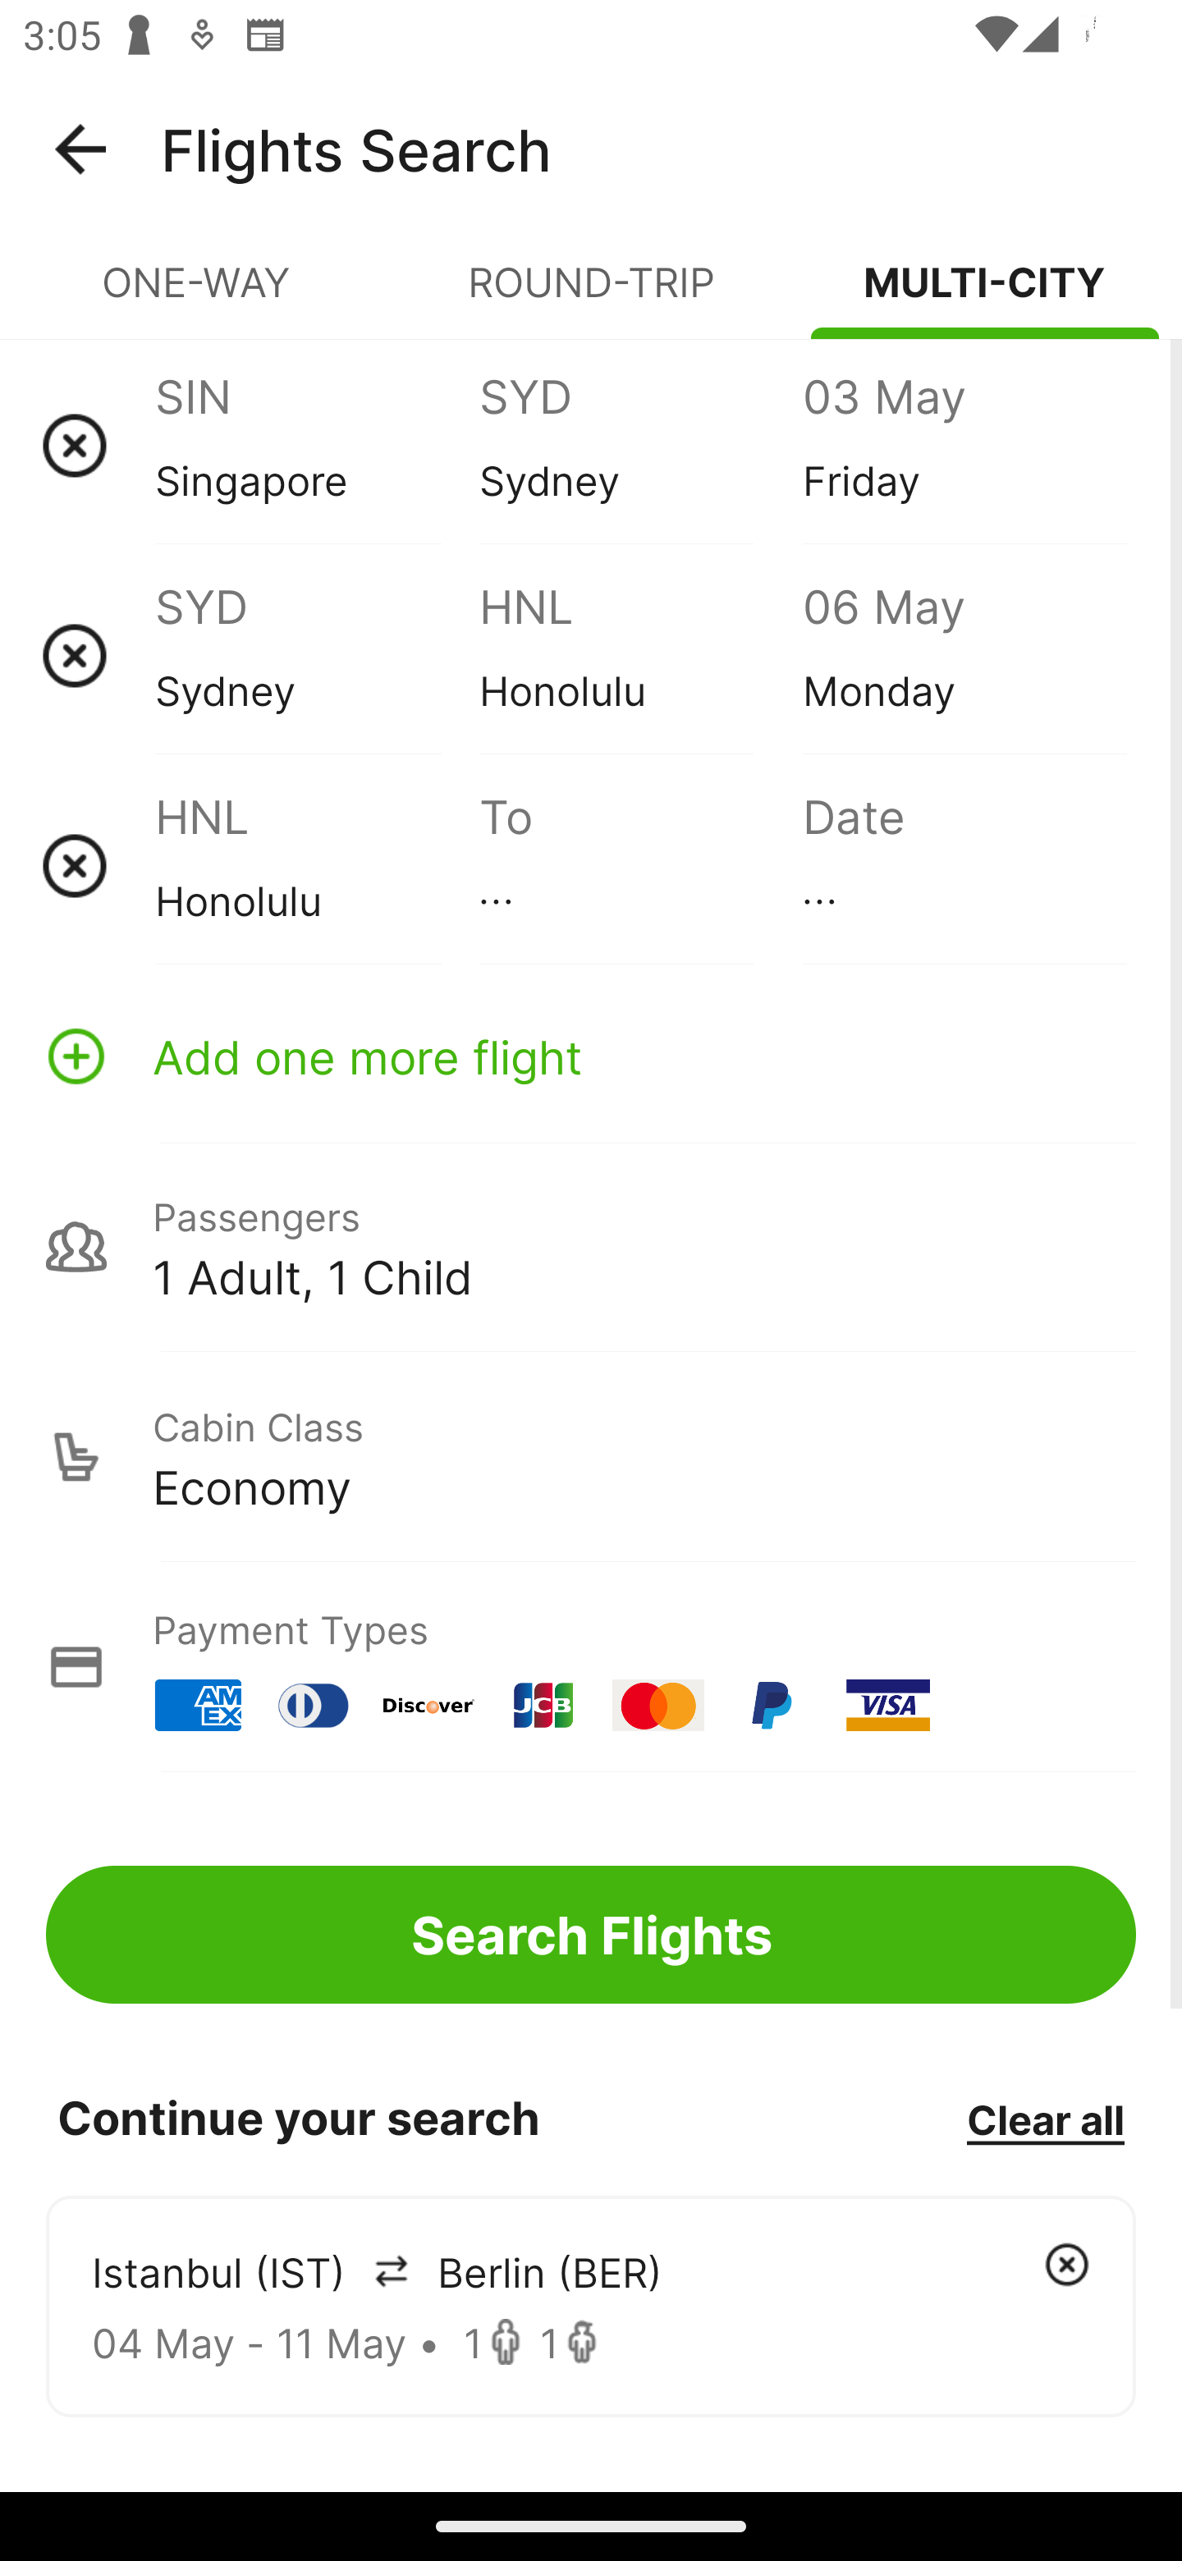 Image resolution: width=1182 pixels, height=2561 pixels. What do you see at coordinates (317, 655) in the screenshot?
I see `SYD Sydney` at bounding box center [317, 655].